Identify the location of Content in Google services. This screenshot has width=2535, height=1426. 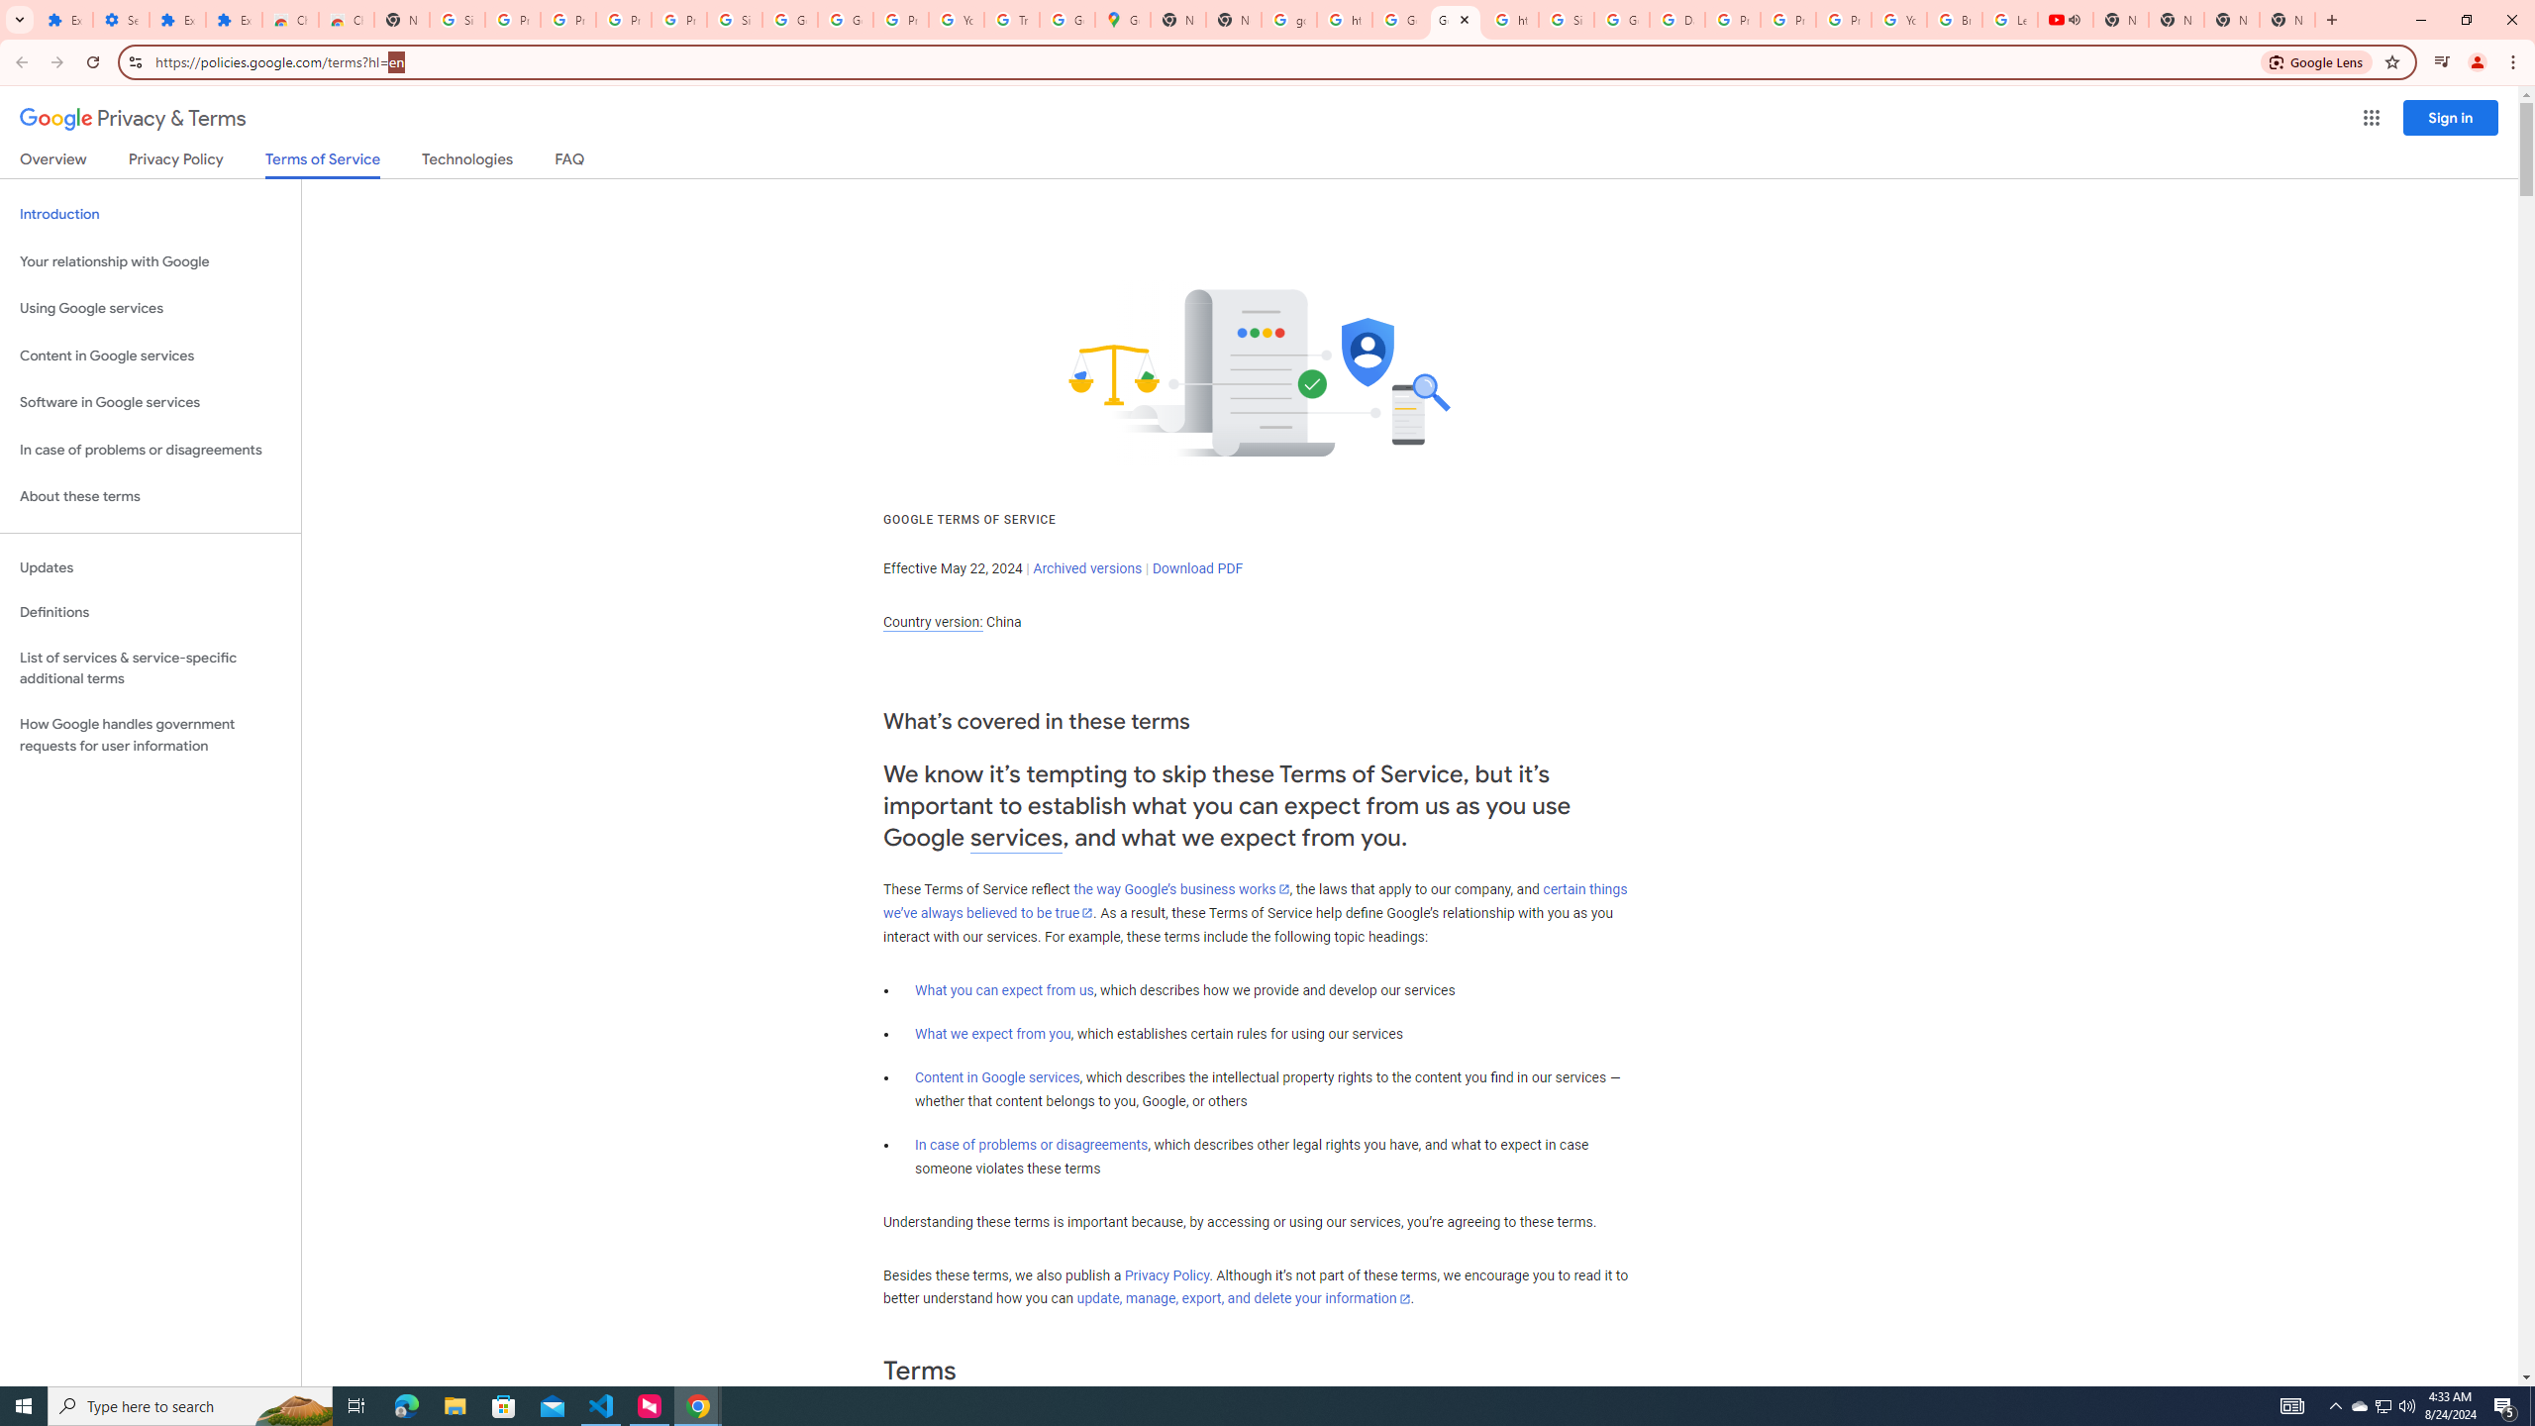
(997, 1077).